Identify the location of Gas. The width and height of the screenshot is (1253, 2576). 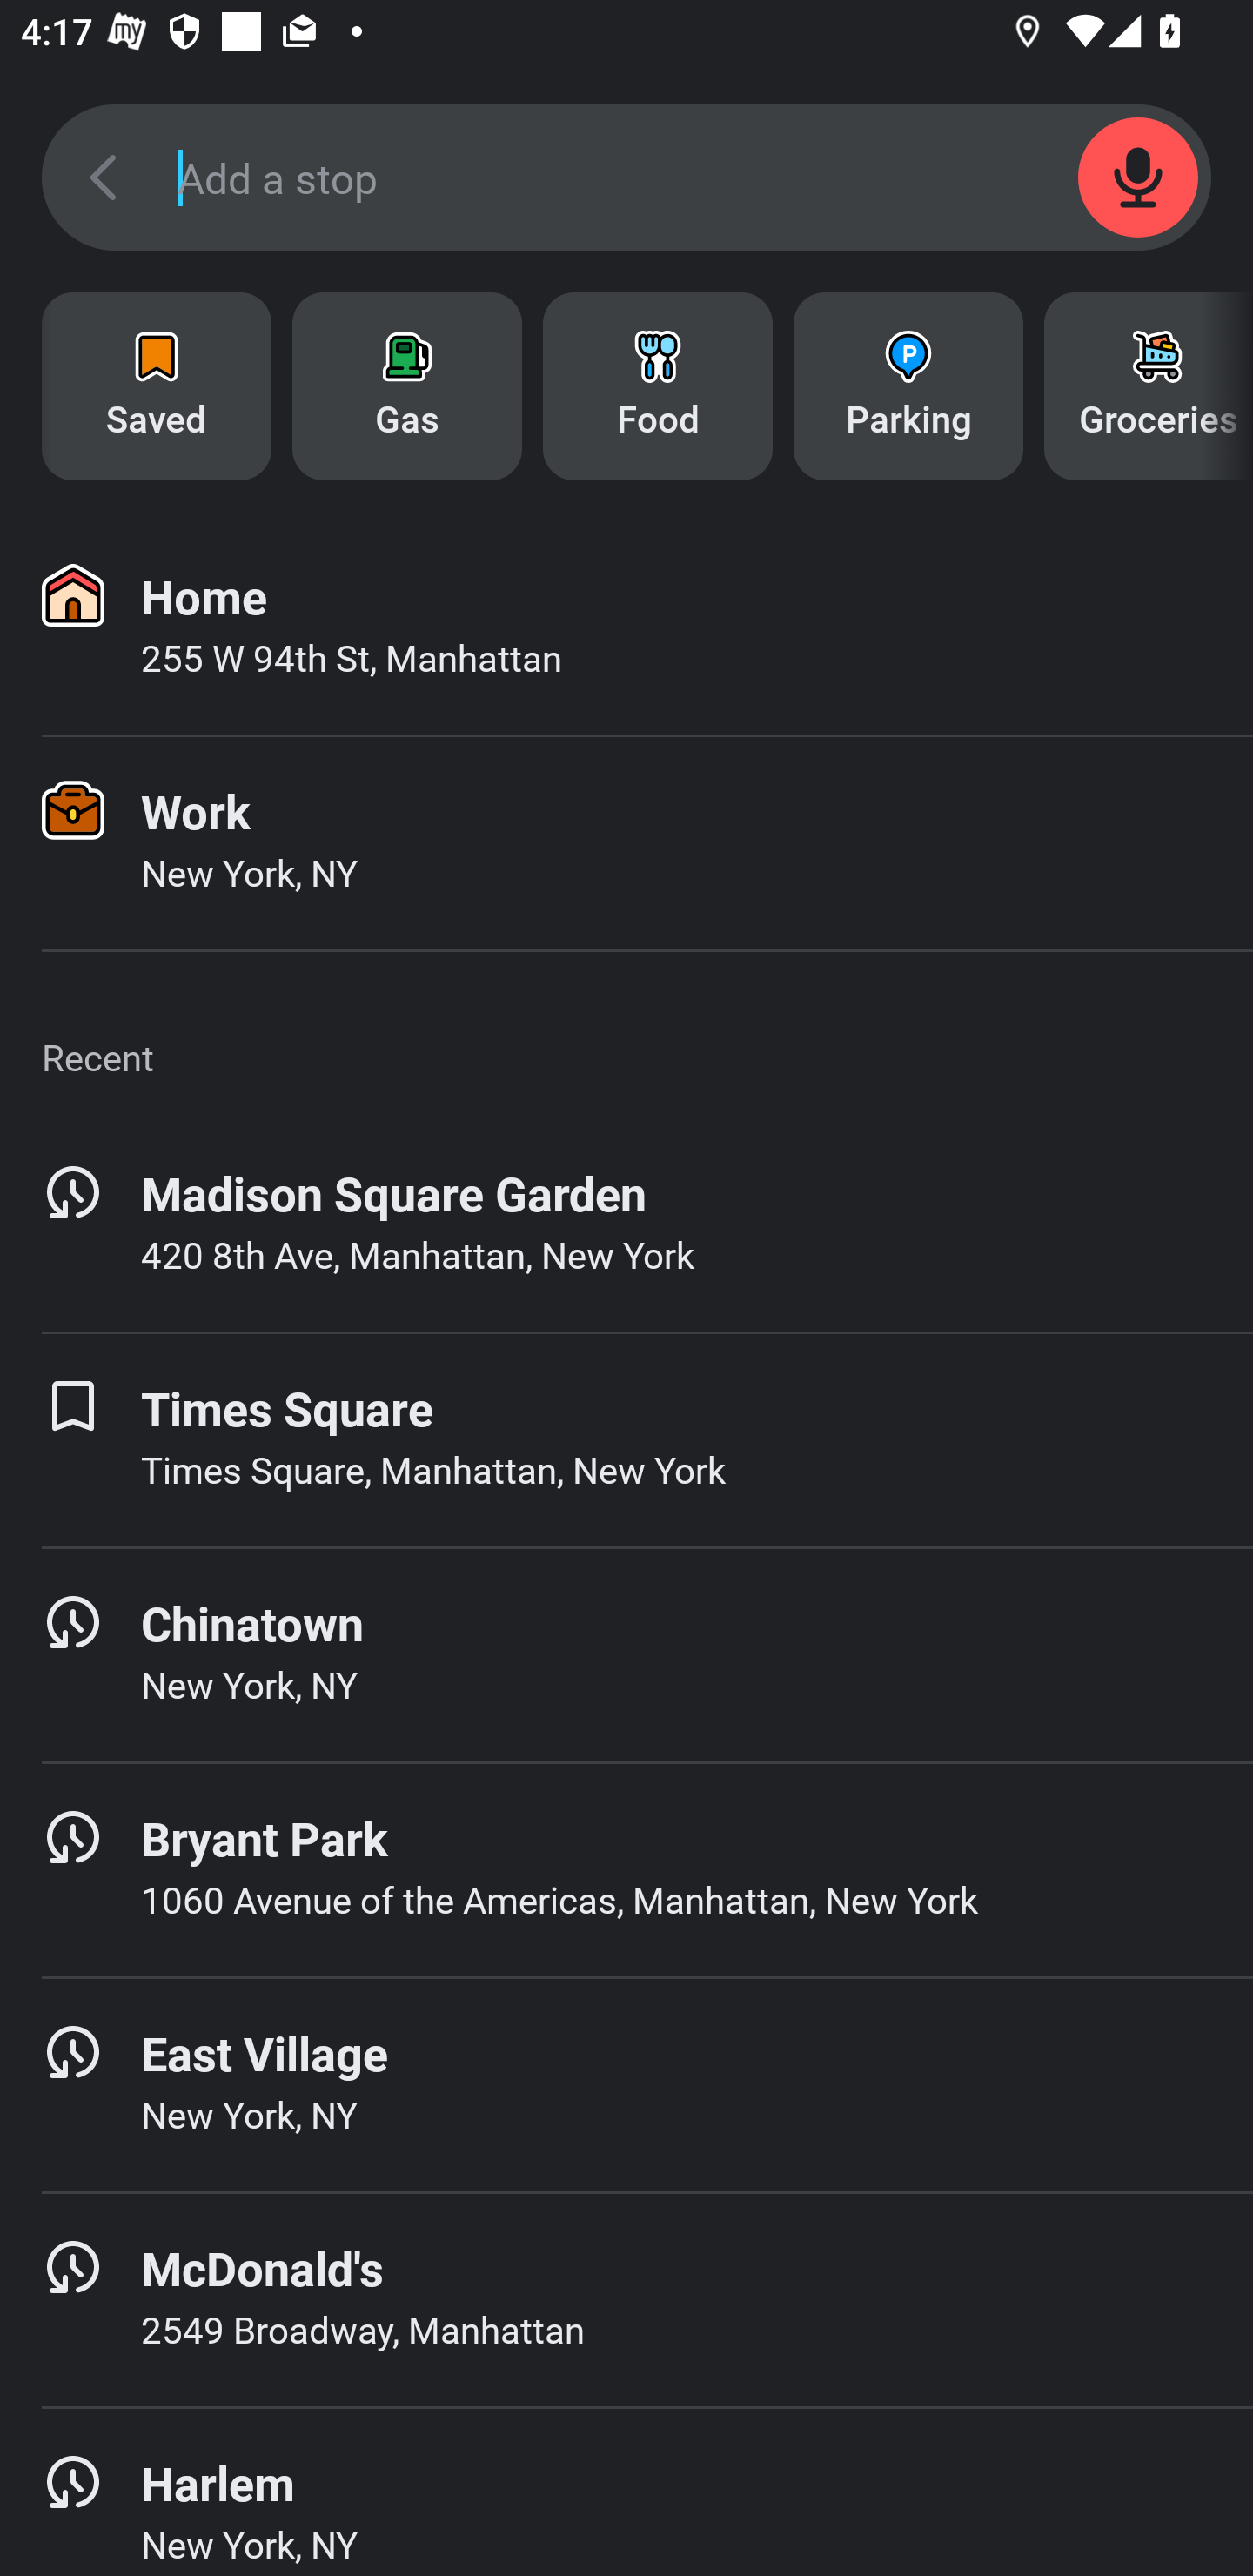
(407, 386).